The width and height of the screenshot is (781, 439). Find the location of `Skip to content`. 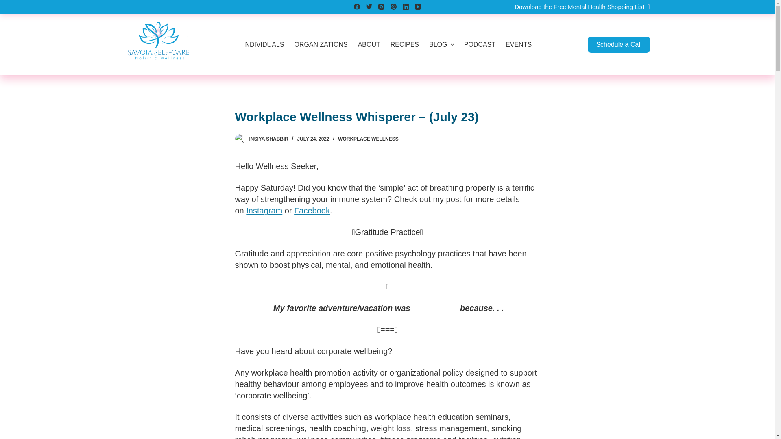

Skip to content is located at coordinates (8, 4).